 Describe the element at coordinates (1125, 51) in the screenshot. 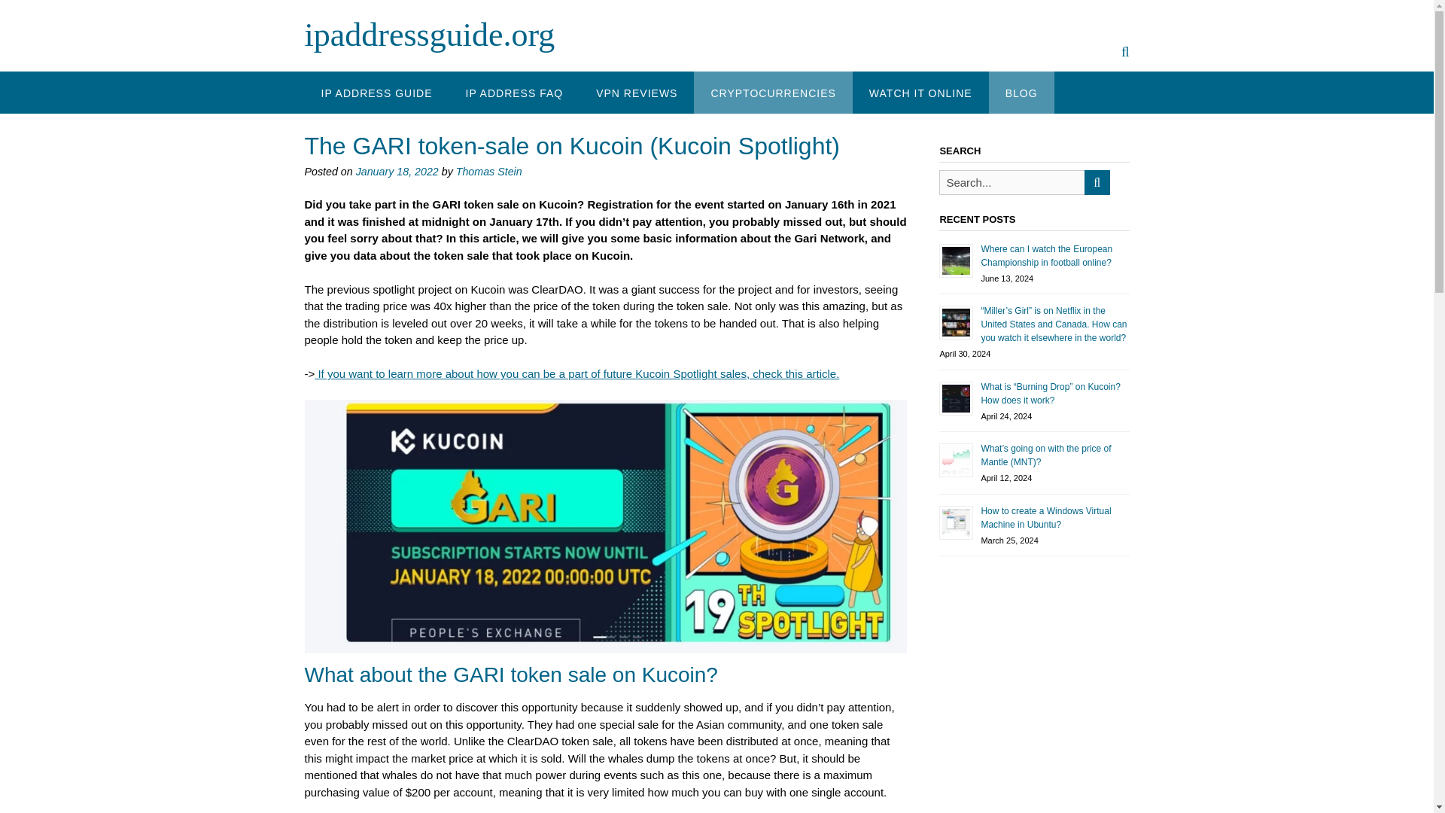

I see `Search our website` at that location.